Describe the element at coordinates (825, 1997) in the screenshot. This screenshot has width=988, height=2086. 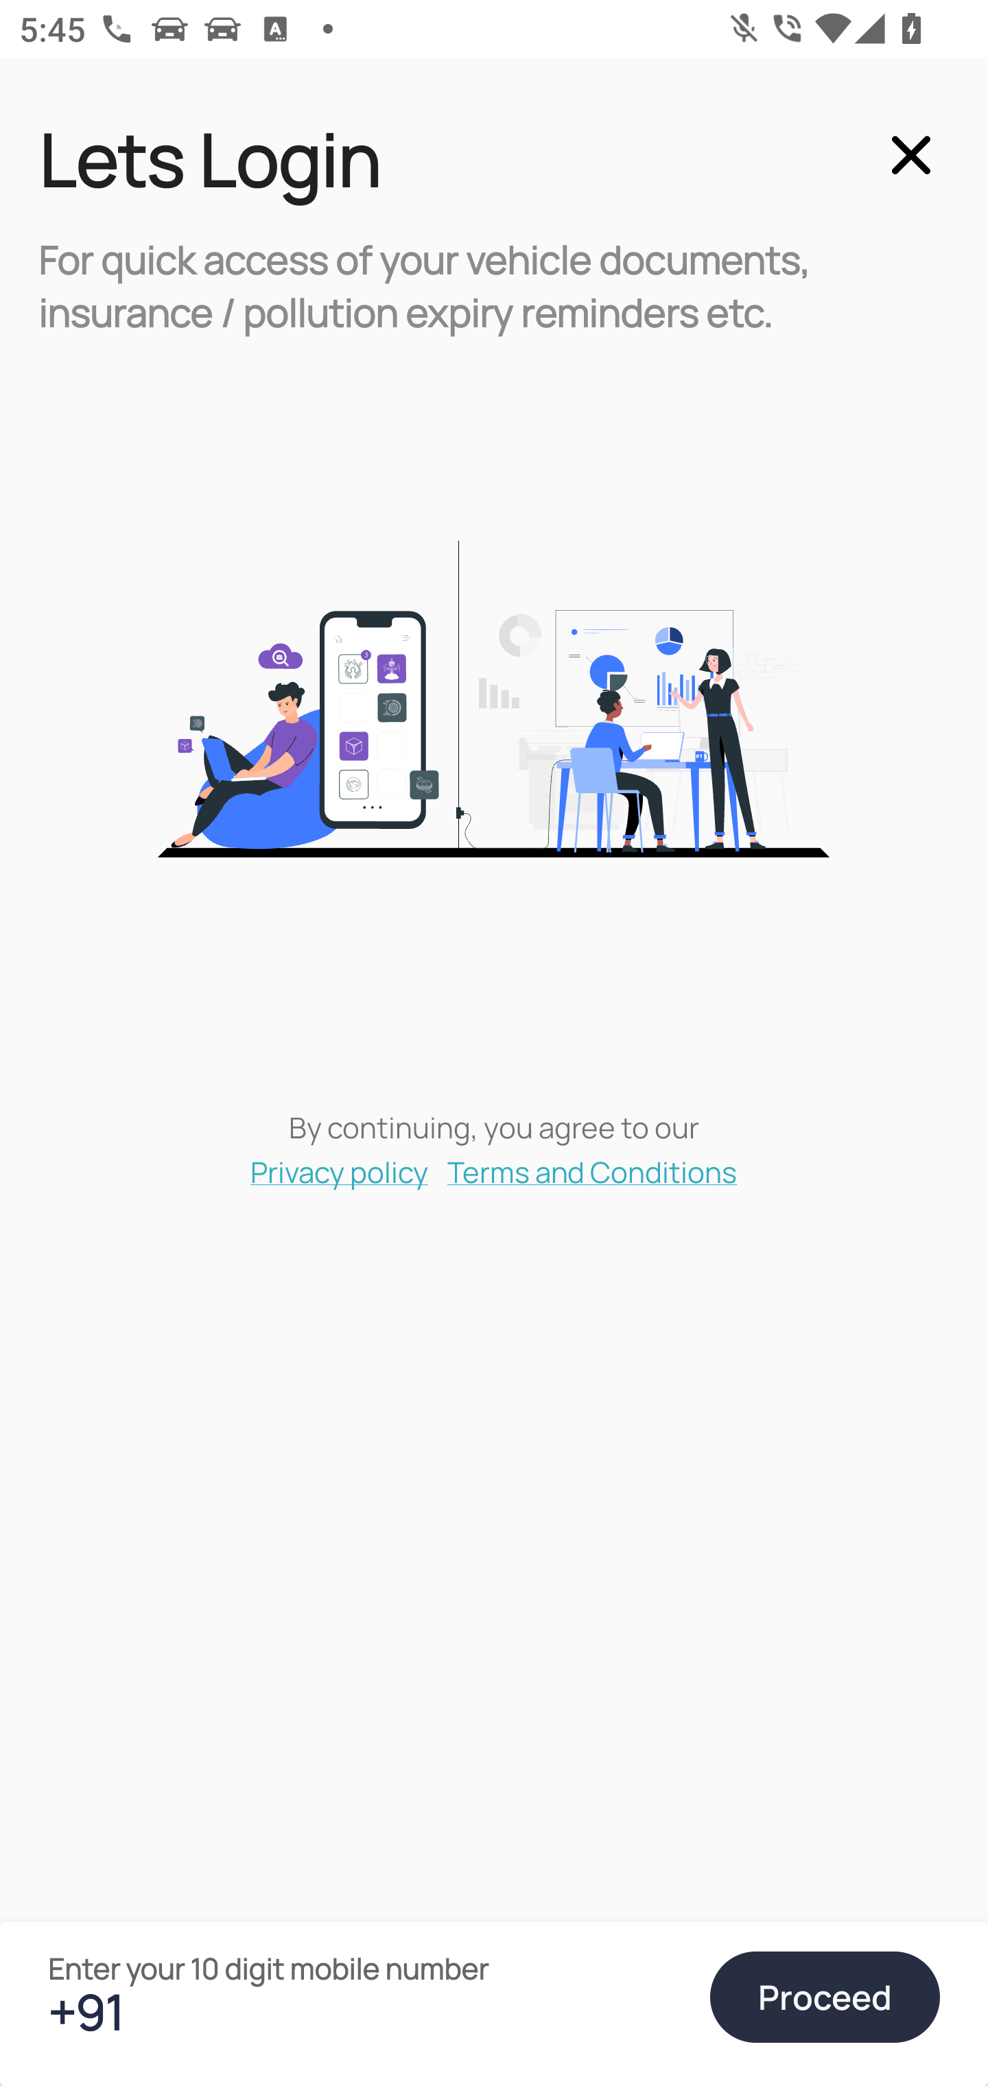
I see `Proceed` at that location.